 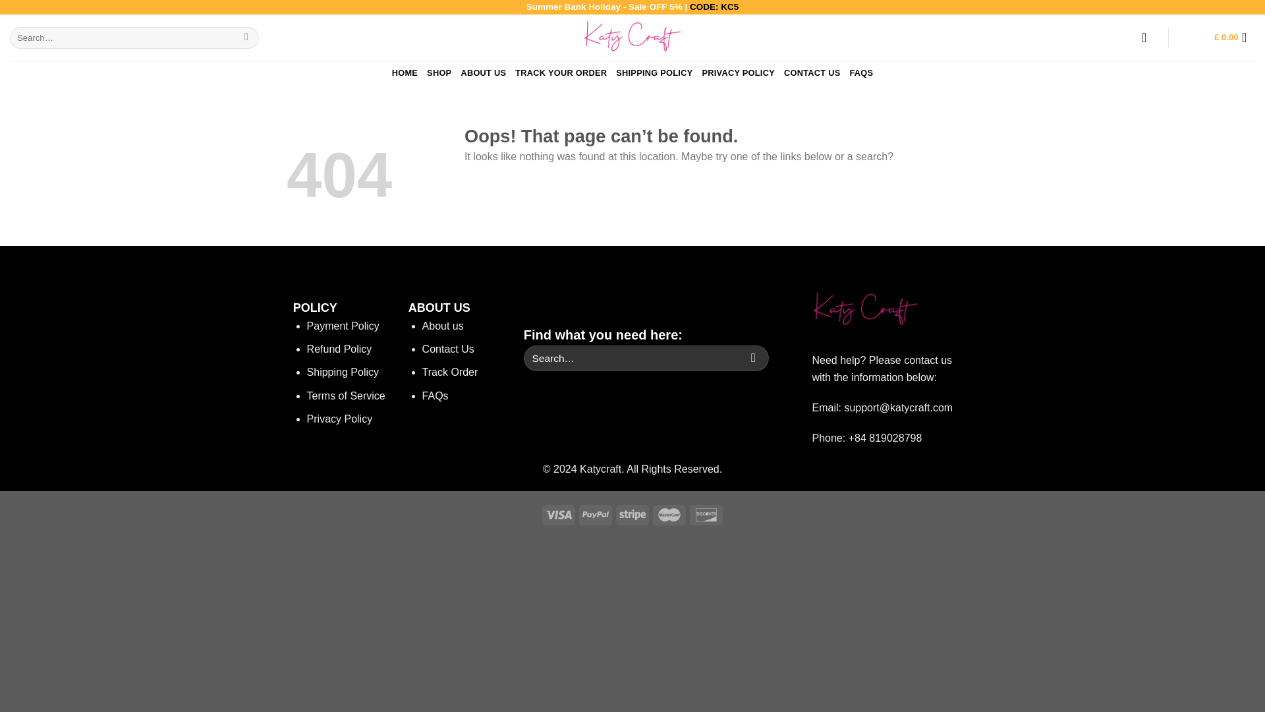 What do you see at coordinates (561, 73) in the screenshot?
I see `TRACK YOUR ORDER` at bounding box center [561, 73].